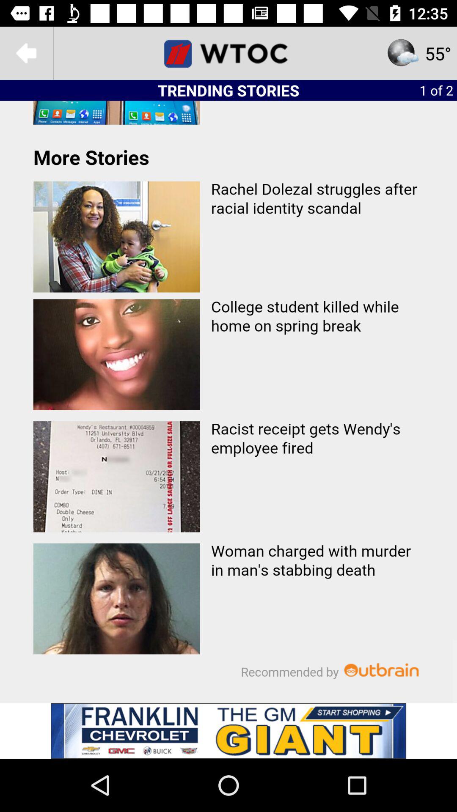  What do you see at coordinates (228, 53) in the screenshot?
I see `wtoc homepage` at bounding box center [228, 53].